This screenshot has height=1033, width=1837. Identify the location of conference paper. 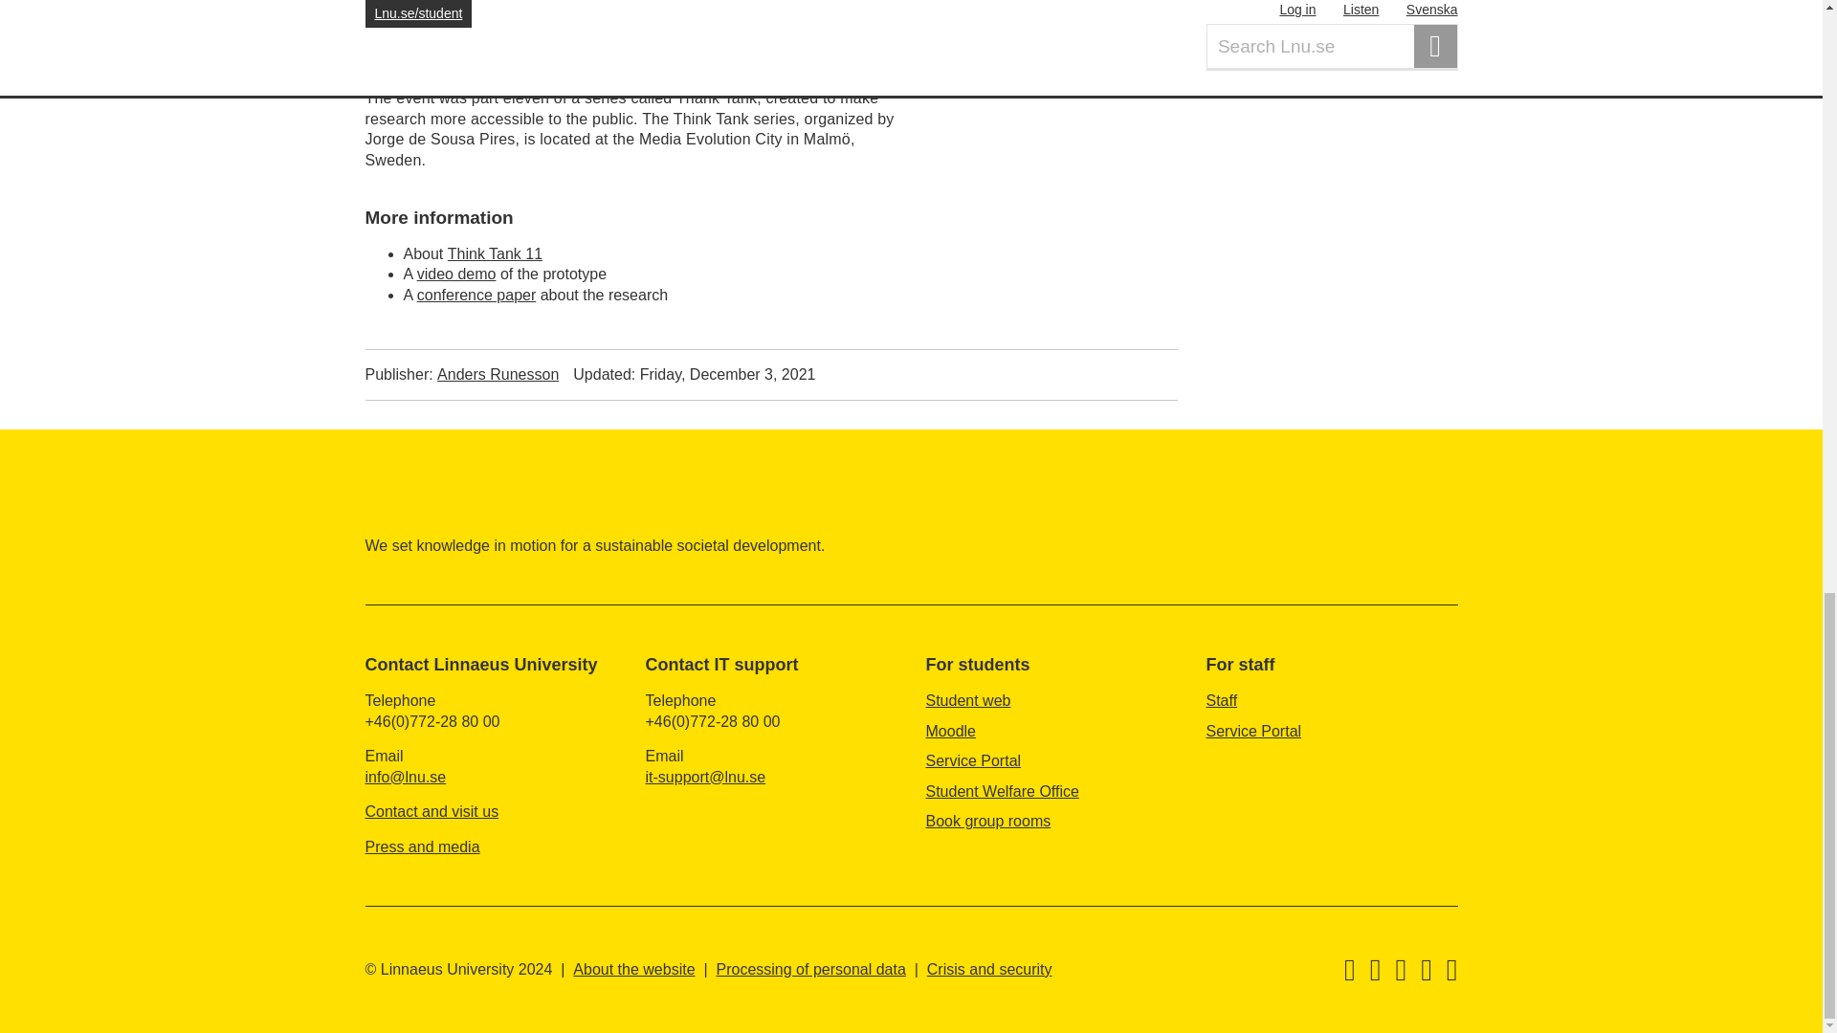
(476, 295).